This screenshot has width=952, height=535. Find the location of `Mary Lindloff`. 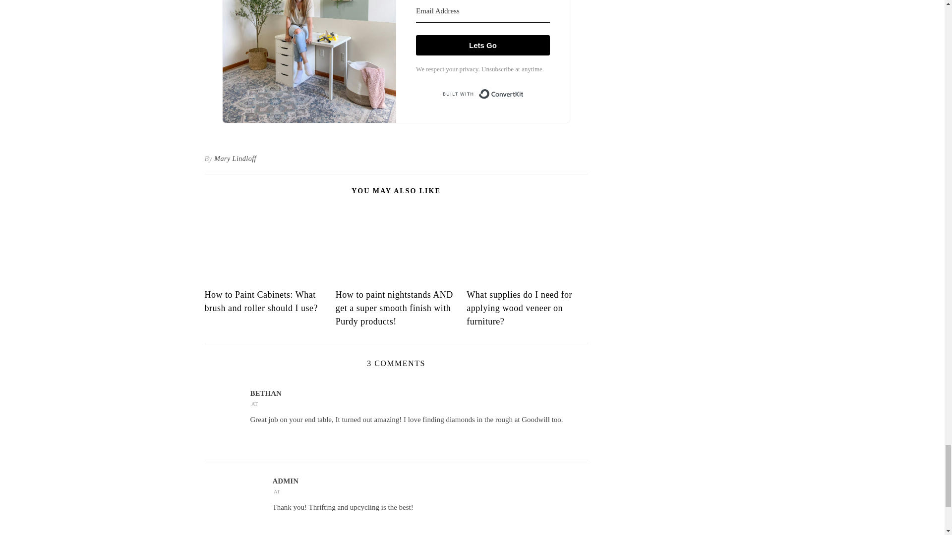

Mary Lindloff is located at coordinates (235, 159).